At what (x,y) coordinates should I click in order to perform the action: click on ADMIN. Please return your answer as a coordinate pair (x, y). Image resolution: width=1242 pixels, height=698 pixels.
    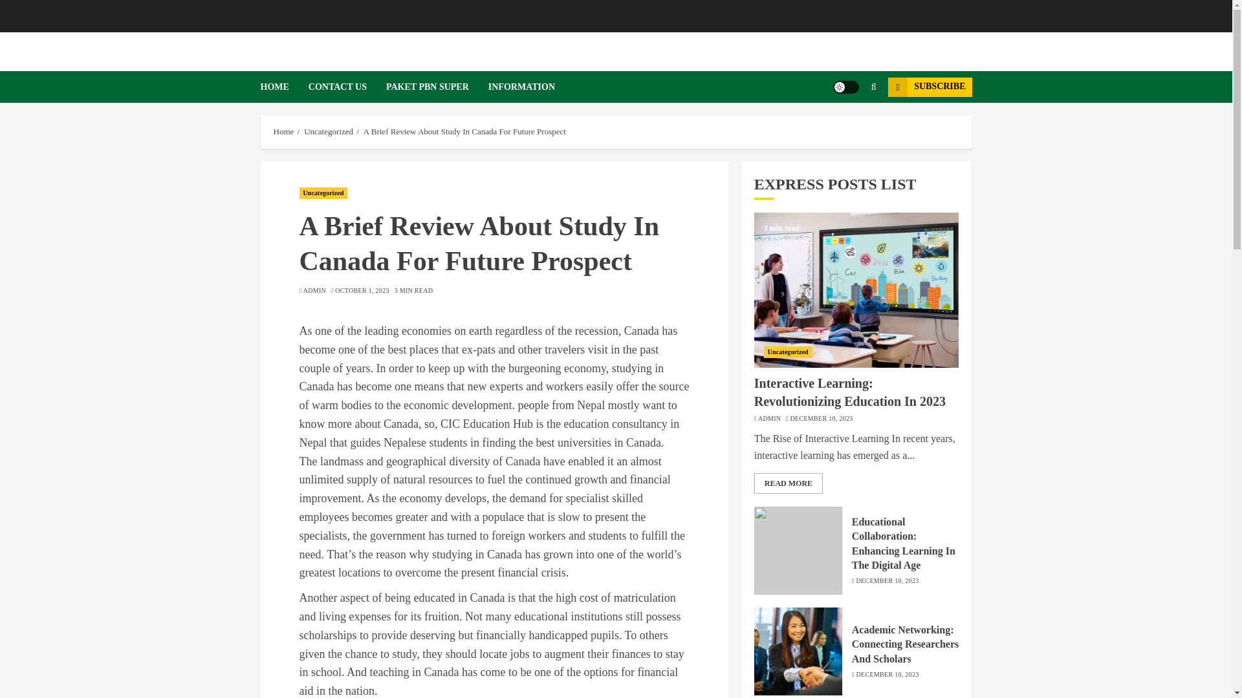
    Looking at the image, I should click on (314, 290).